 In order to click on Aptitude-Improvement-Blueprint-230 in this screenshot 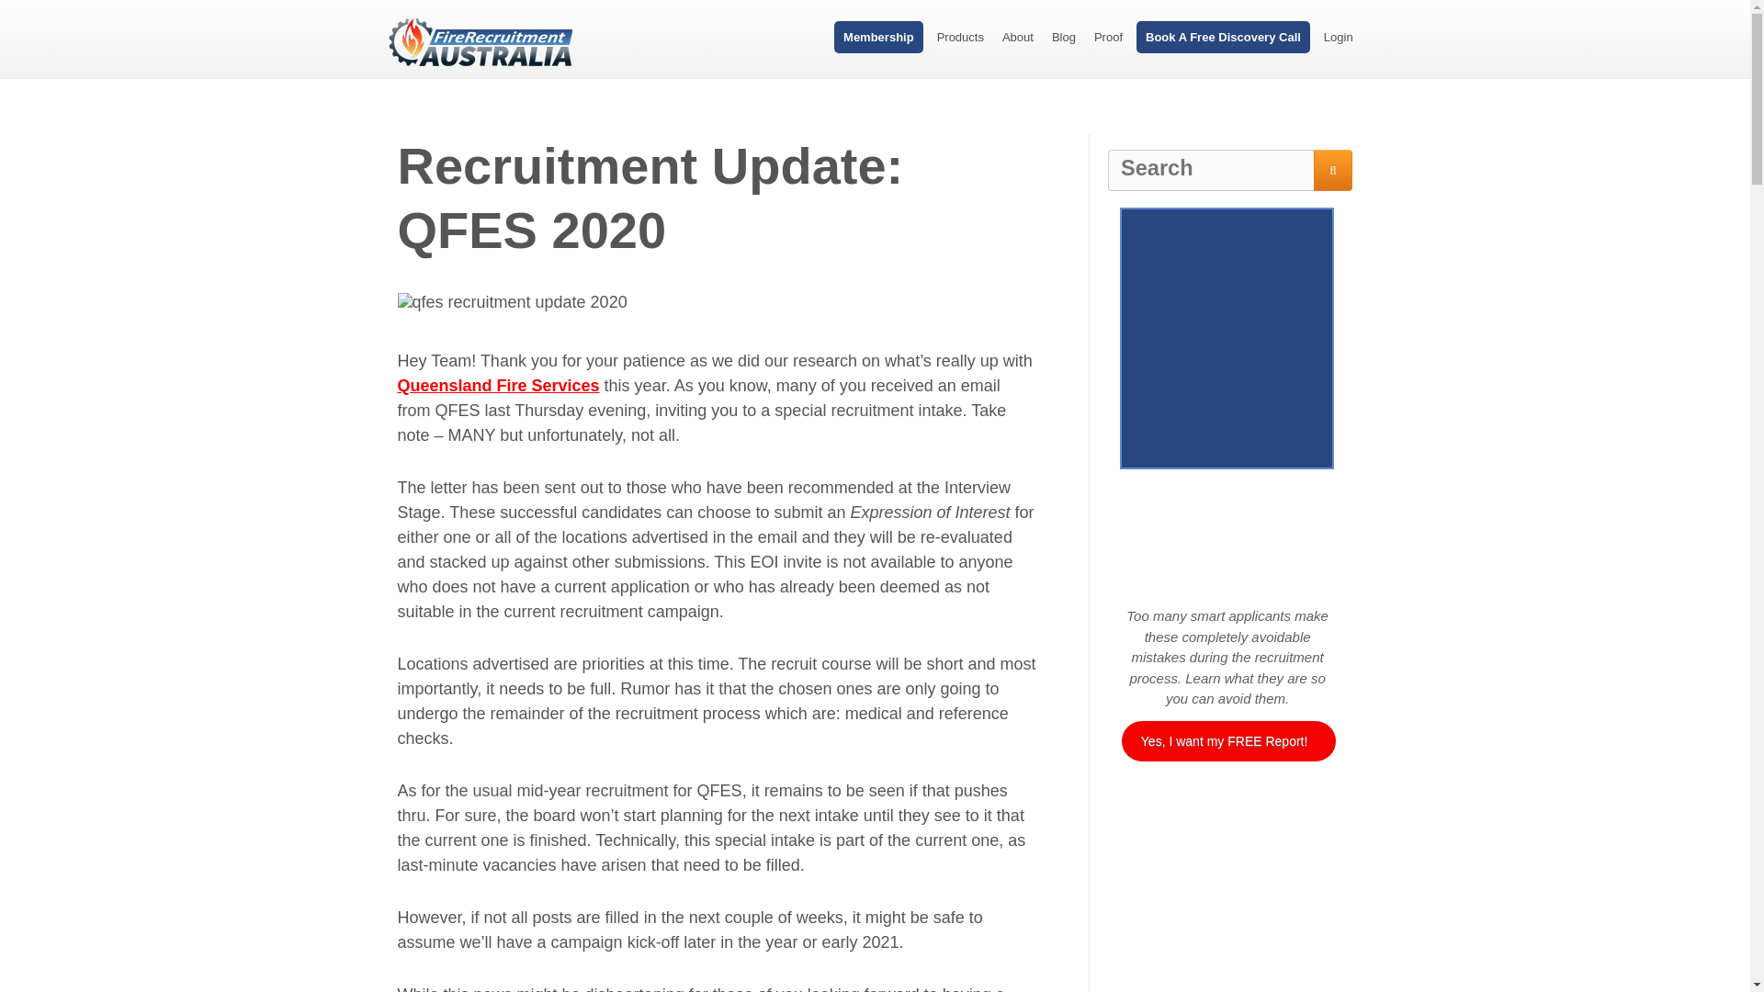, I will do `click(1226, 937)`.